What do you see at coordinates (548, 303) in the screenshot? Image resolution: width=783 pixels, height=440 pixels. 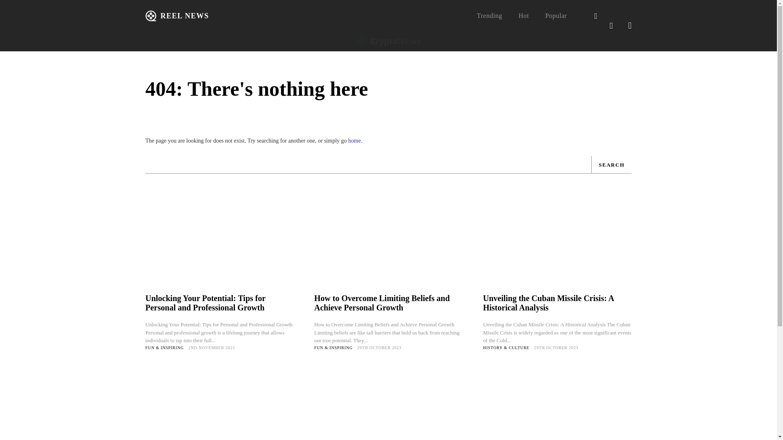 I see `Unveiling the Cuban Missile Crisis: A Historical Analysis` at bounding box center [548, 303].